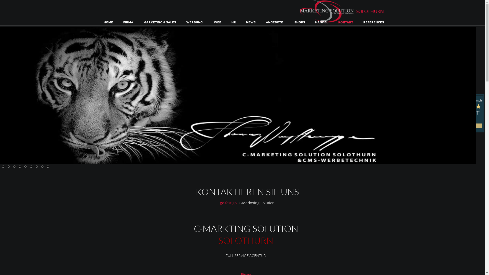  I want to click on 9, so click(36, 167).